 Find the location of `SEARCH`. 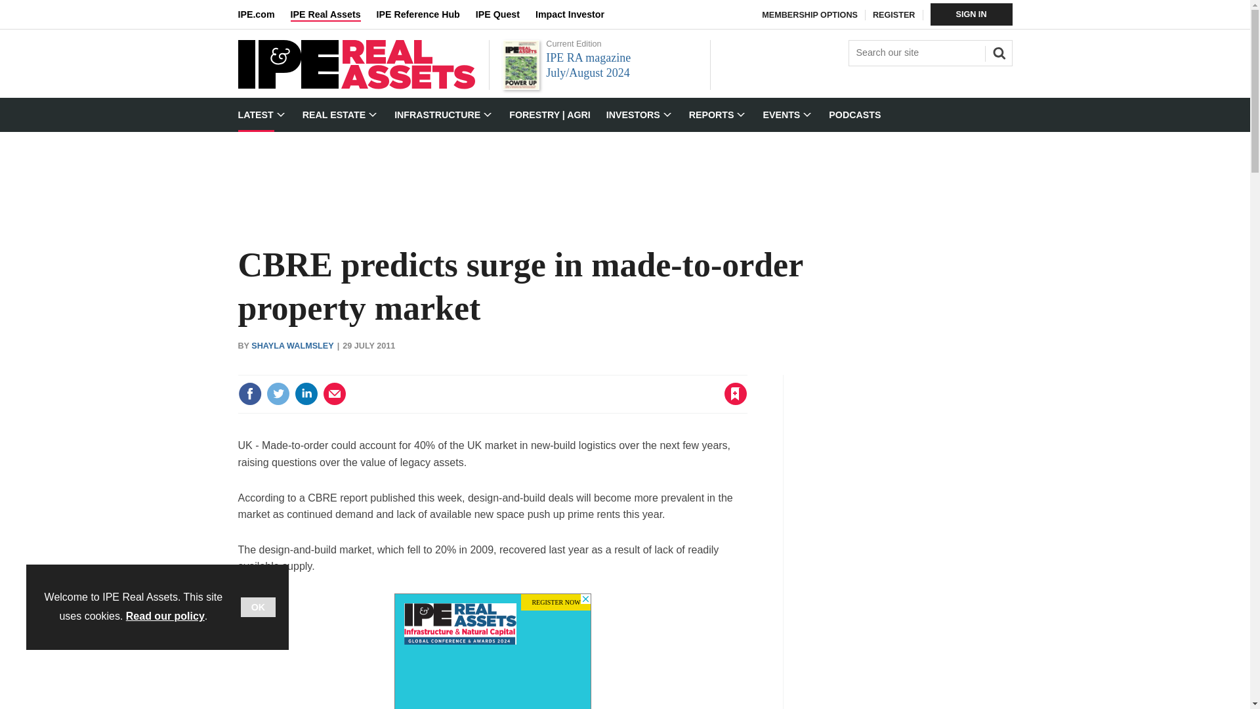

SEARCH is located at coordinates (997, 51).